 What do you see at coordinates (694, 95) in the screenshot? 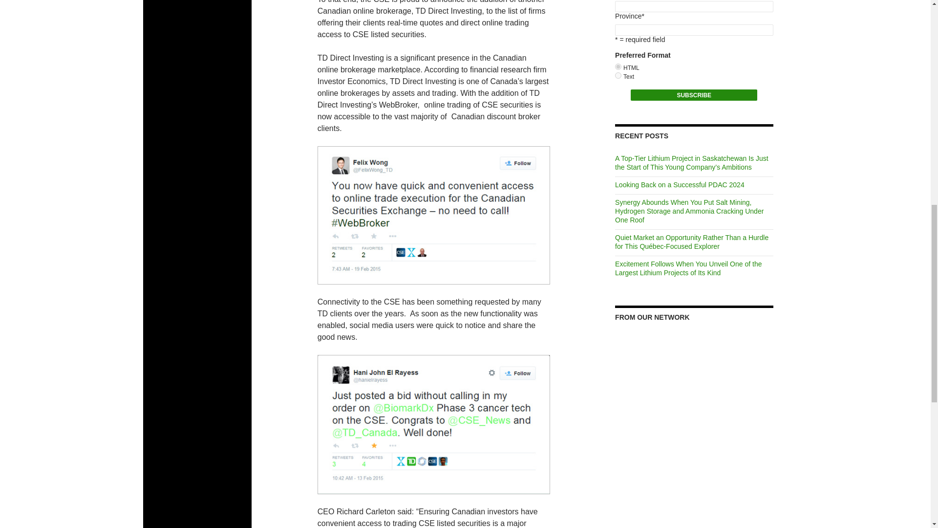
I see `Subscribe` at bounding box center [694, 95].